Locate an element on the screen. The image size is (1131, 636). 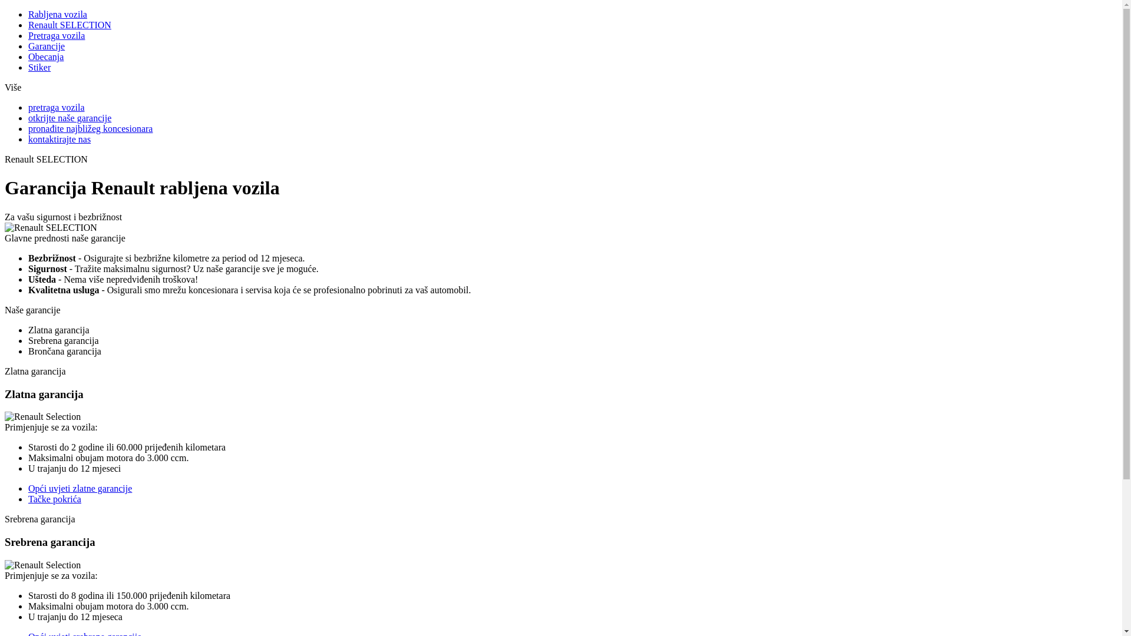
pretraga vozila is located at coordinates (57, 107).